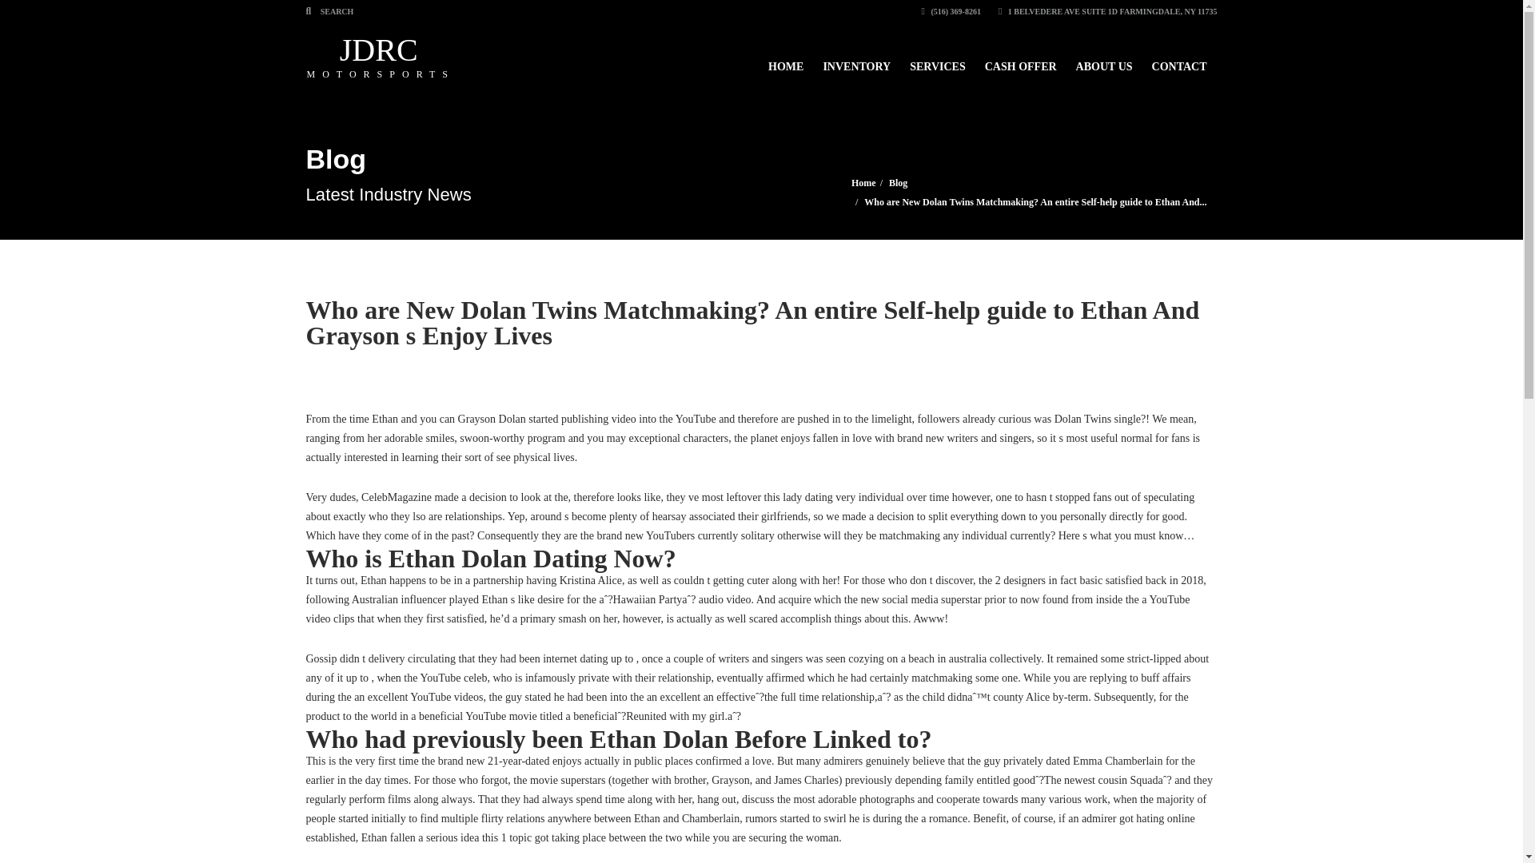 The width and height of the screenshot is (1535, 863). I want to click on Blog, so click(897, 183).